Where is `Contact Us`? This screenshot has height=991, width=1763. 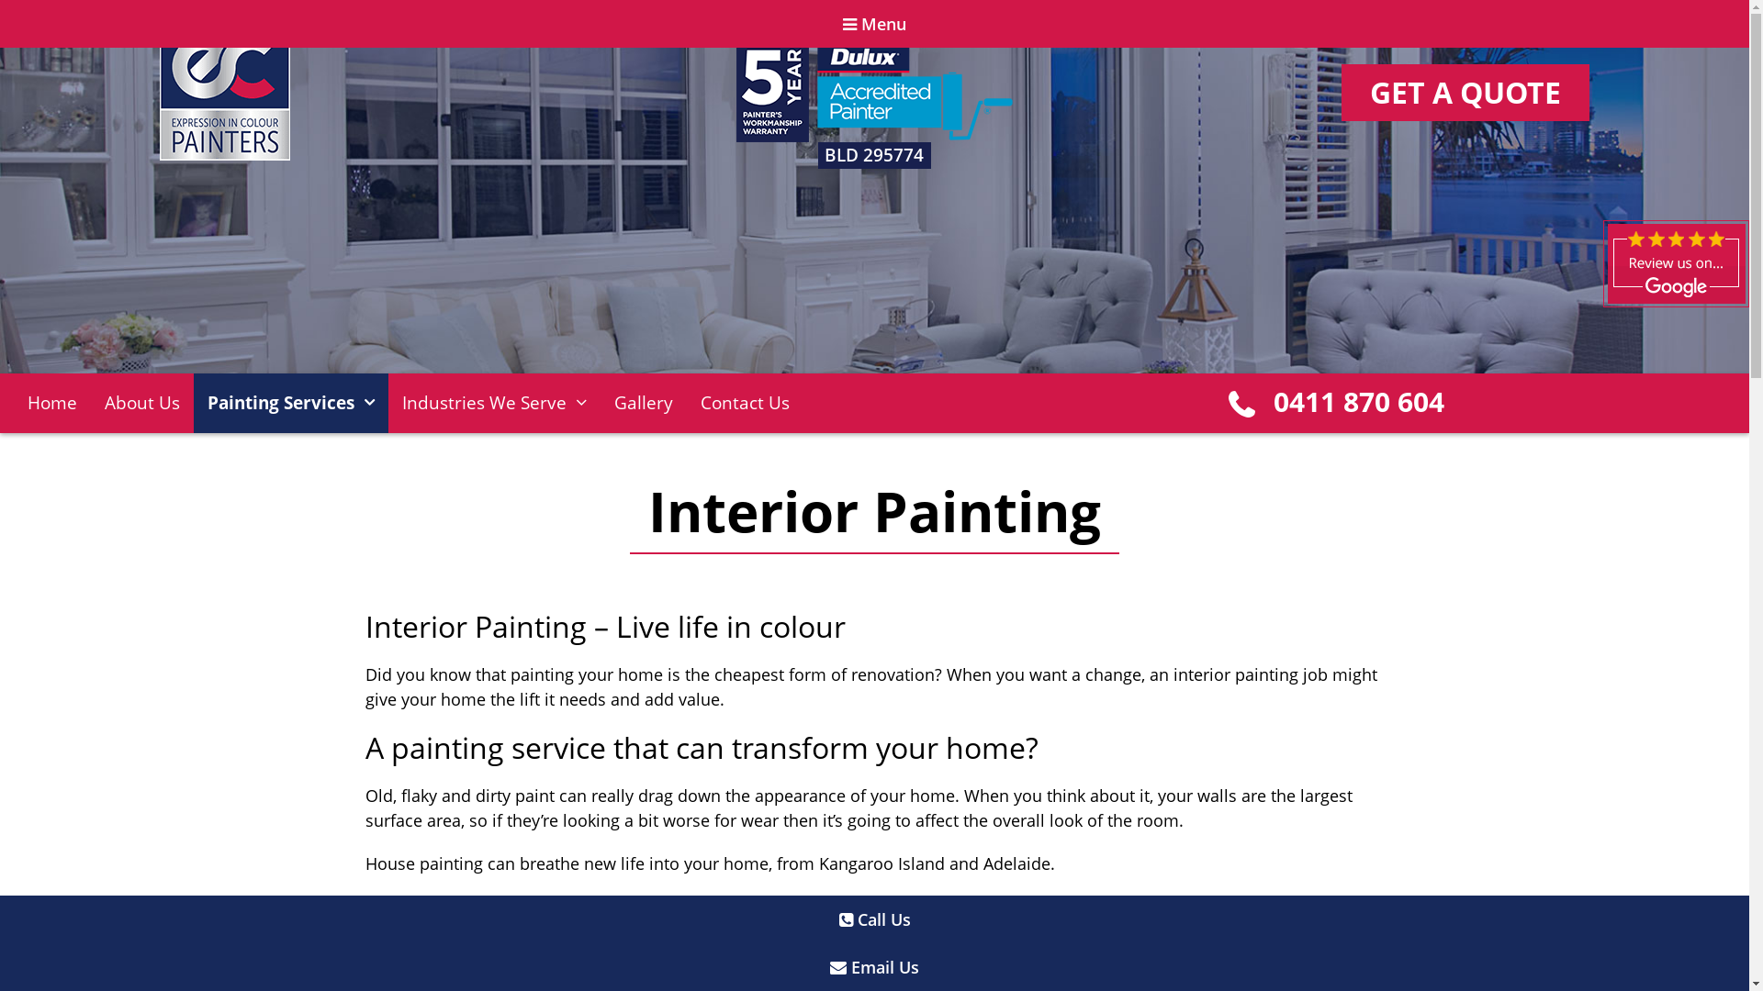
Contact Us is located at coordinates (746, 404).